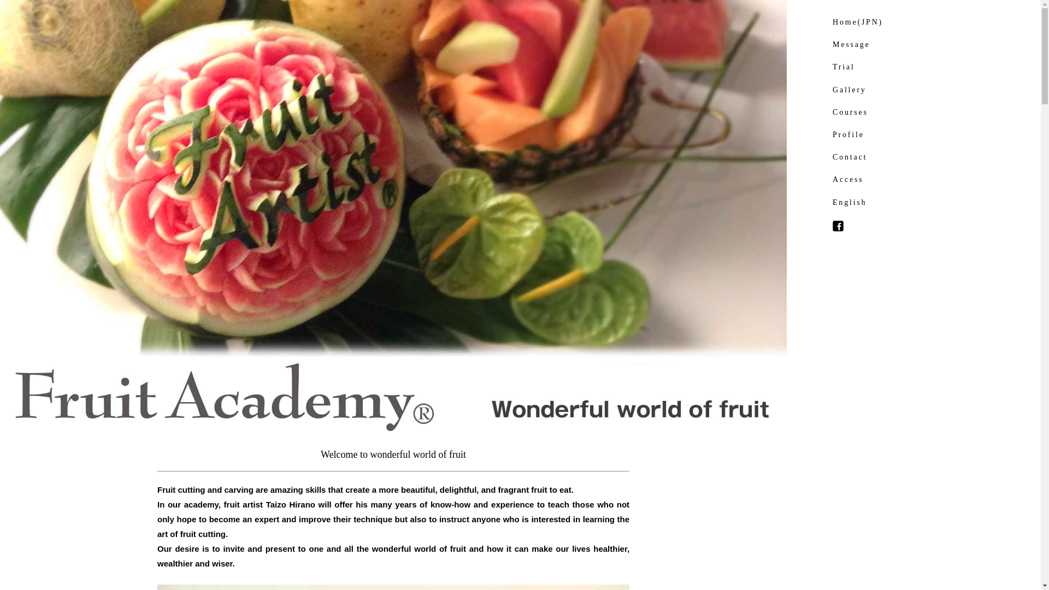 This screenshot has width=1049, height=590. What do you see at coordinates (850, 156) in the screenshot?
I see `Contact` at bounding box center [850, 156].